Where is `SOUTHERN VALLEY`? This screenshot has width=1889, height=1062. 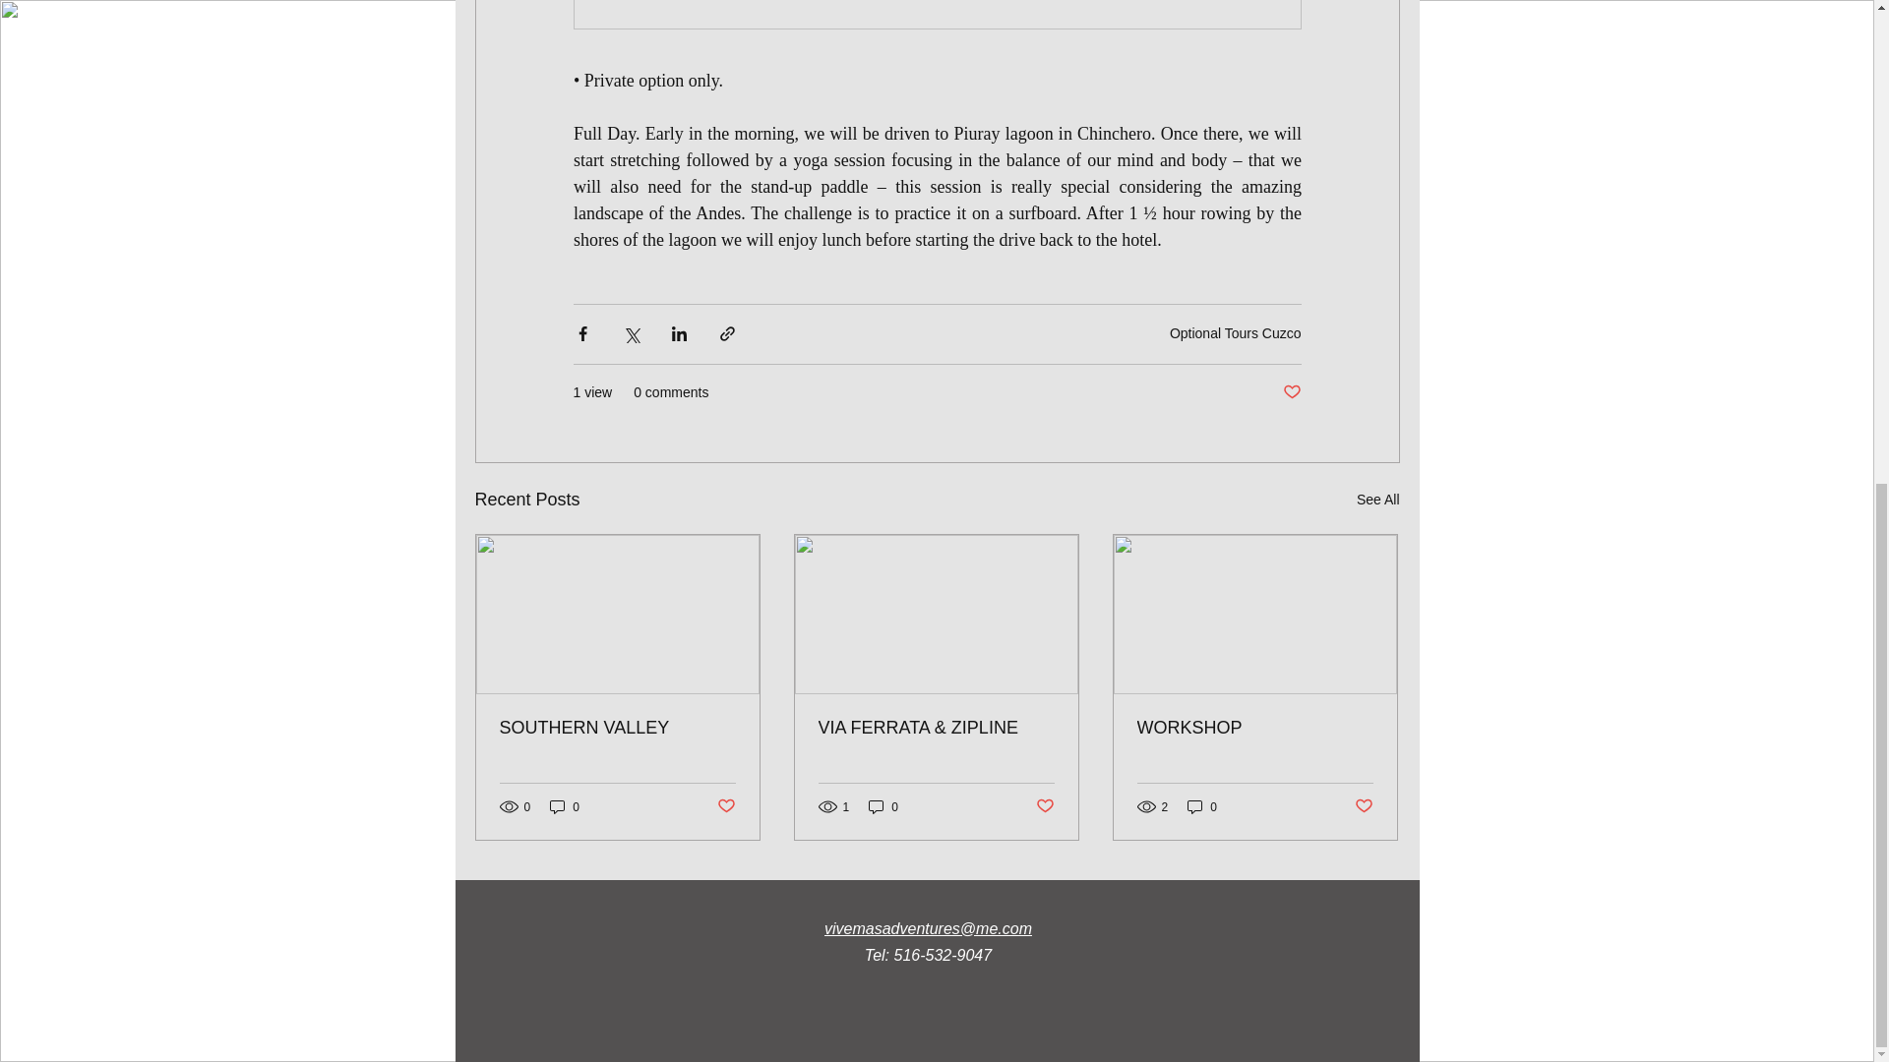 SOUTHERN VALLEY is located at coordinates (618, 728).